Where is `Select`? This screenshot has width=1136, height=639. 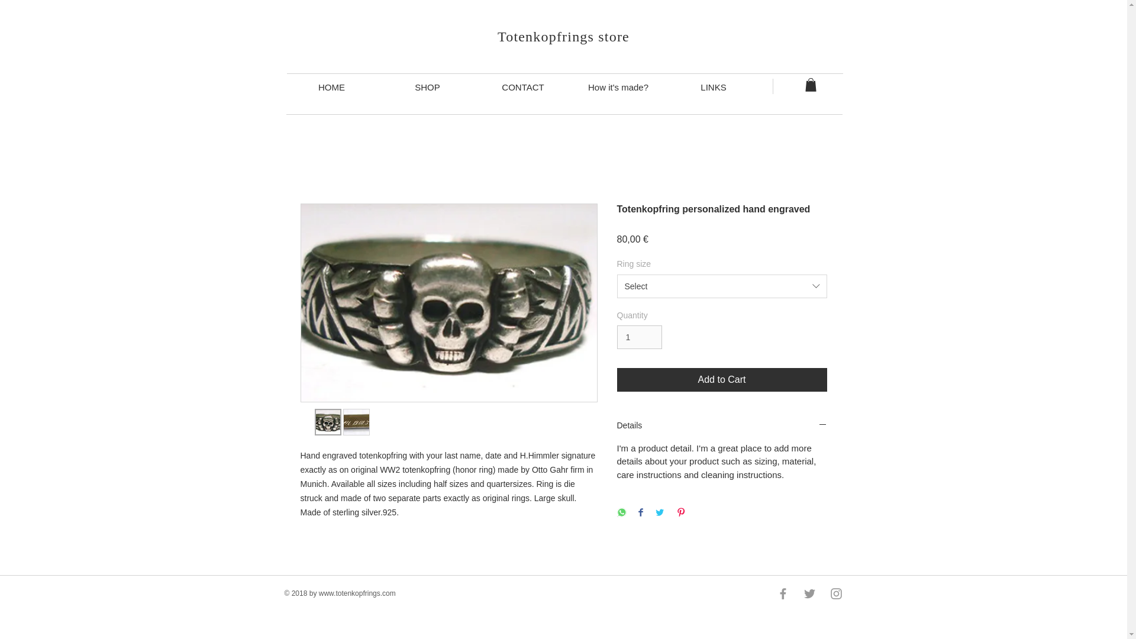
Select is located at coordinates (722, 286).